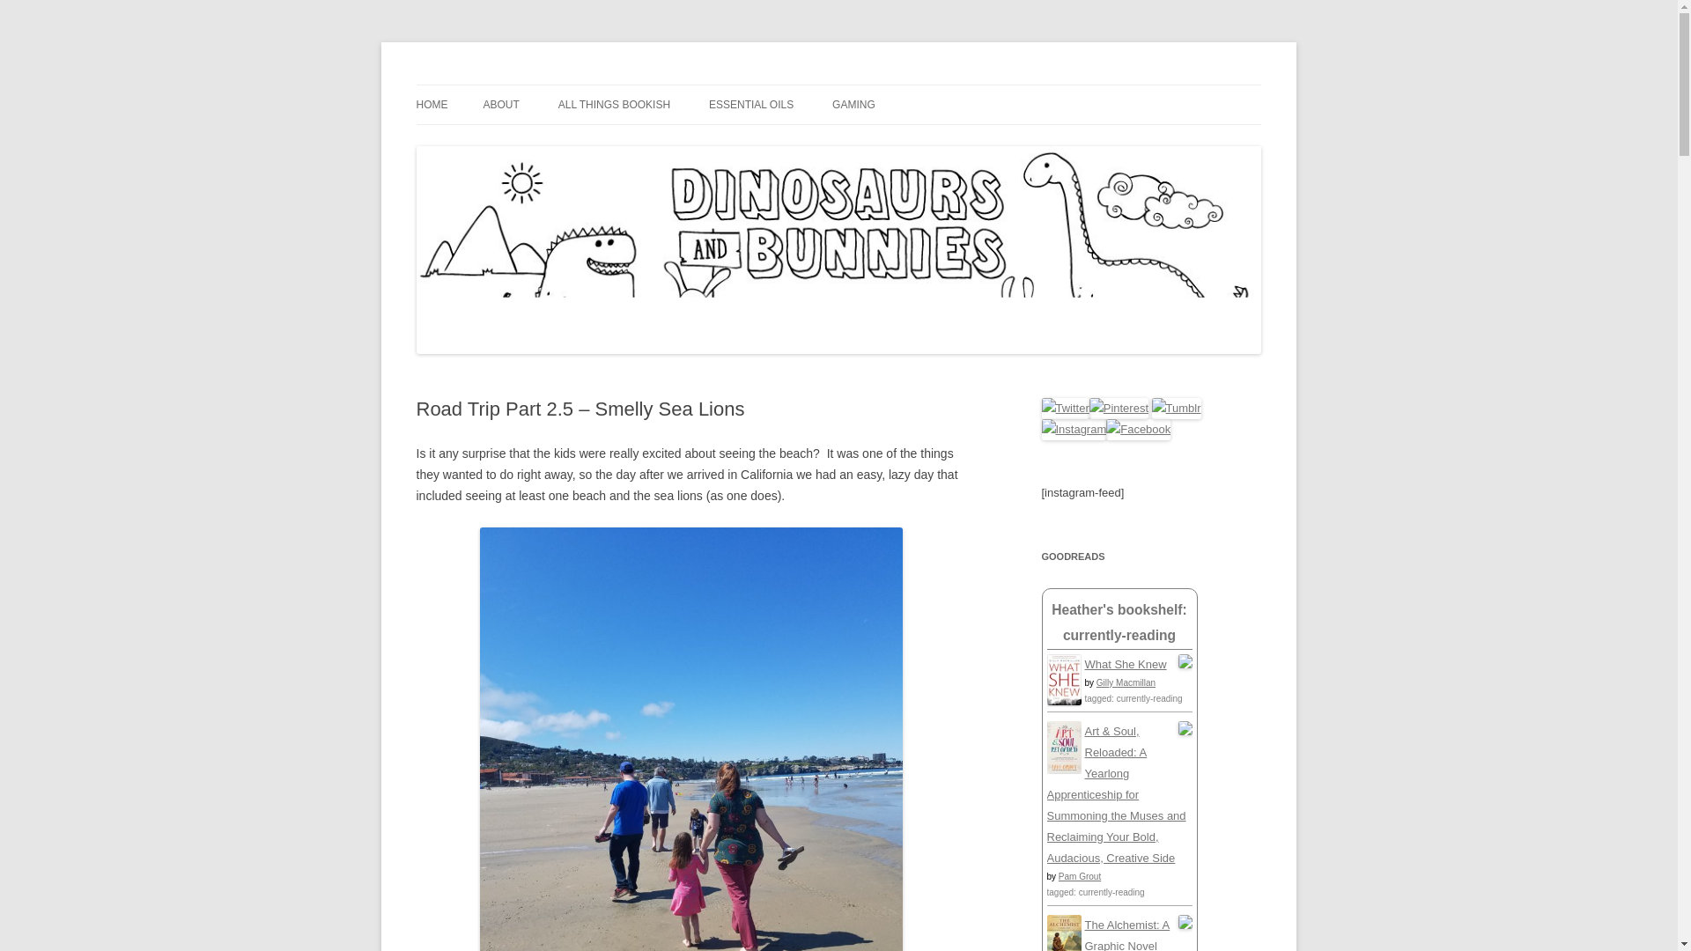 Image resolution: width=1691 pixels, height=951 pixels. What do you see at coordinates (500, 105) in the screenshot?
I see `ABOUT` at bounding box center [500, 105].